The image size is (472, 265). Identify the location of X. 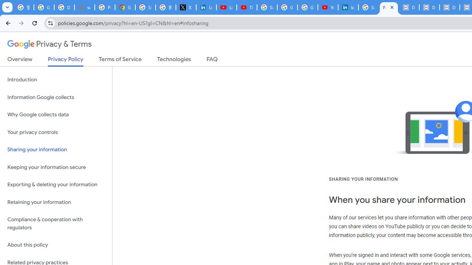
(186, 7).